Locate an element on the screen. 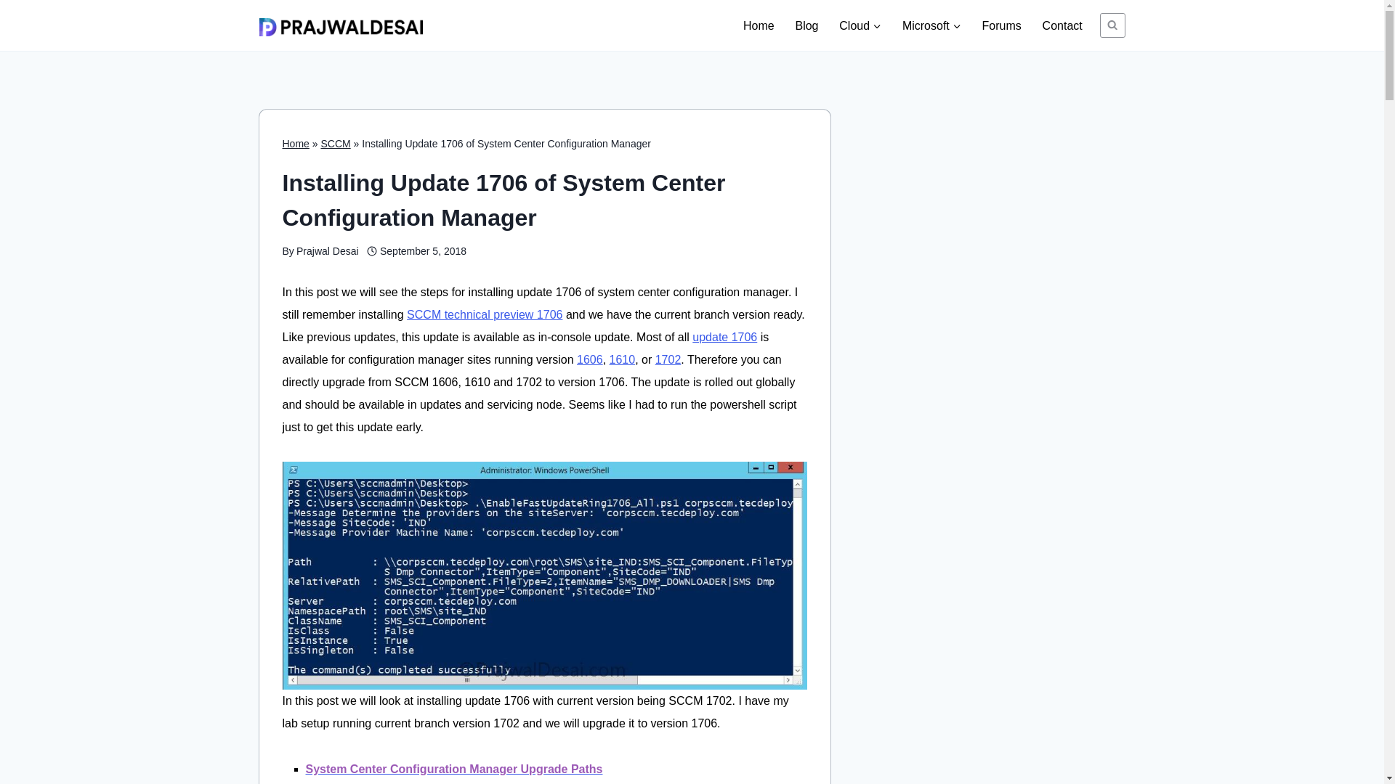 The width and height of the screenshot is (1395, 784). update 1706 is located at coordinates (724, 337).